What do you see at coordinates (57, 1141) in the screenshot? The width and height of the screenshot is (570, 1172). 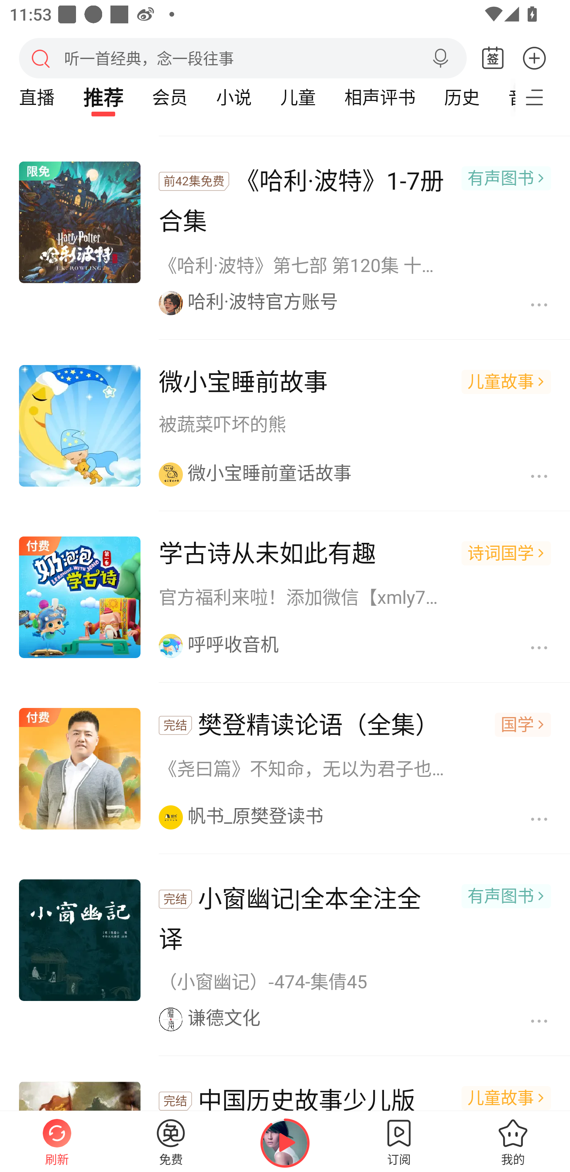 I see `刷新` at bounding box center [57, 1141].